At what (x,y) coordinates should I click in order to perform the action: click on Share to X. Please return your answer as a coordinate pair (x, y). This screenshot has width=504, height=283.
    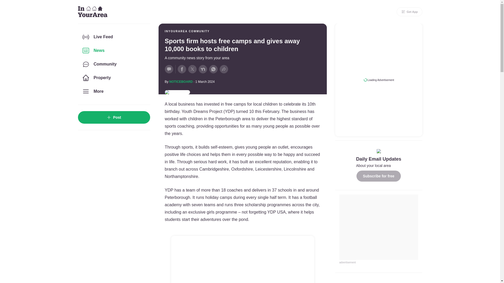
    Looking at the image, I should click on (192, 69).